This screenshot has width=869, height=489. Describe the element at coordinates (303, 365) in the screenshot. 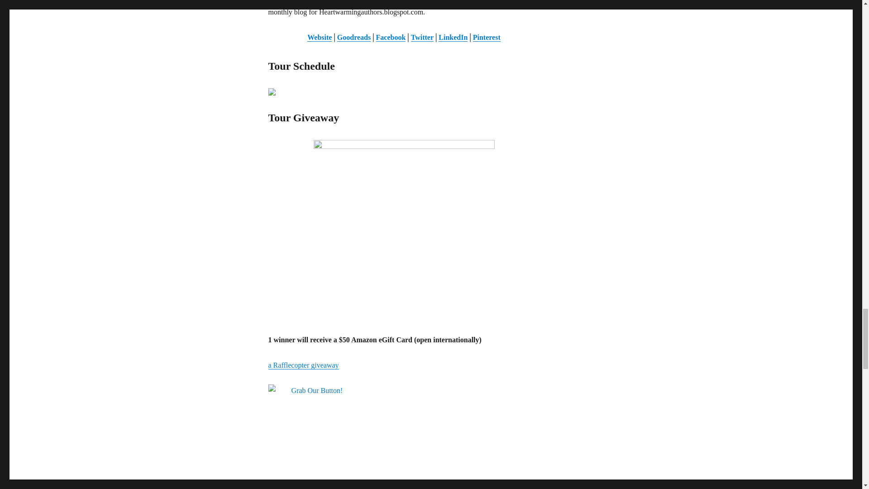

I see `a Rafflecopter giveaway` at that location.